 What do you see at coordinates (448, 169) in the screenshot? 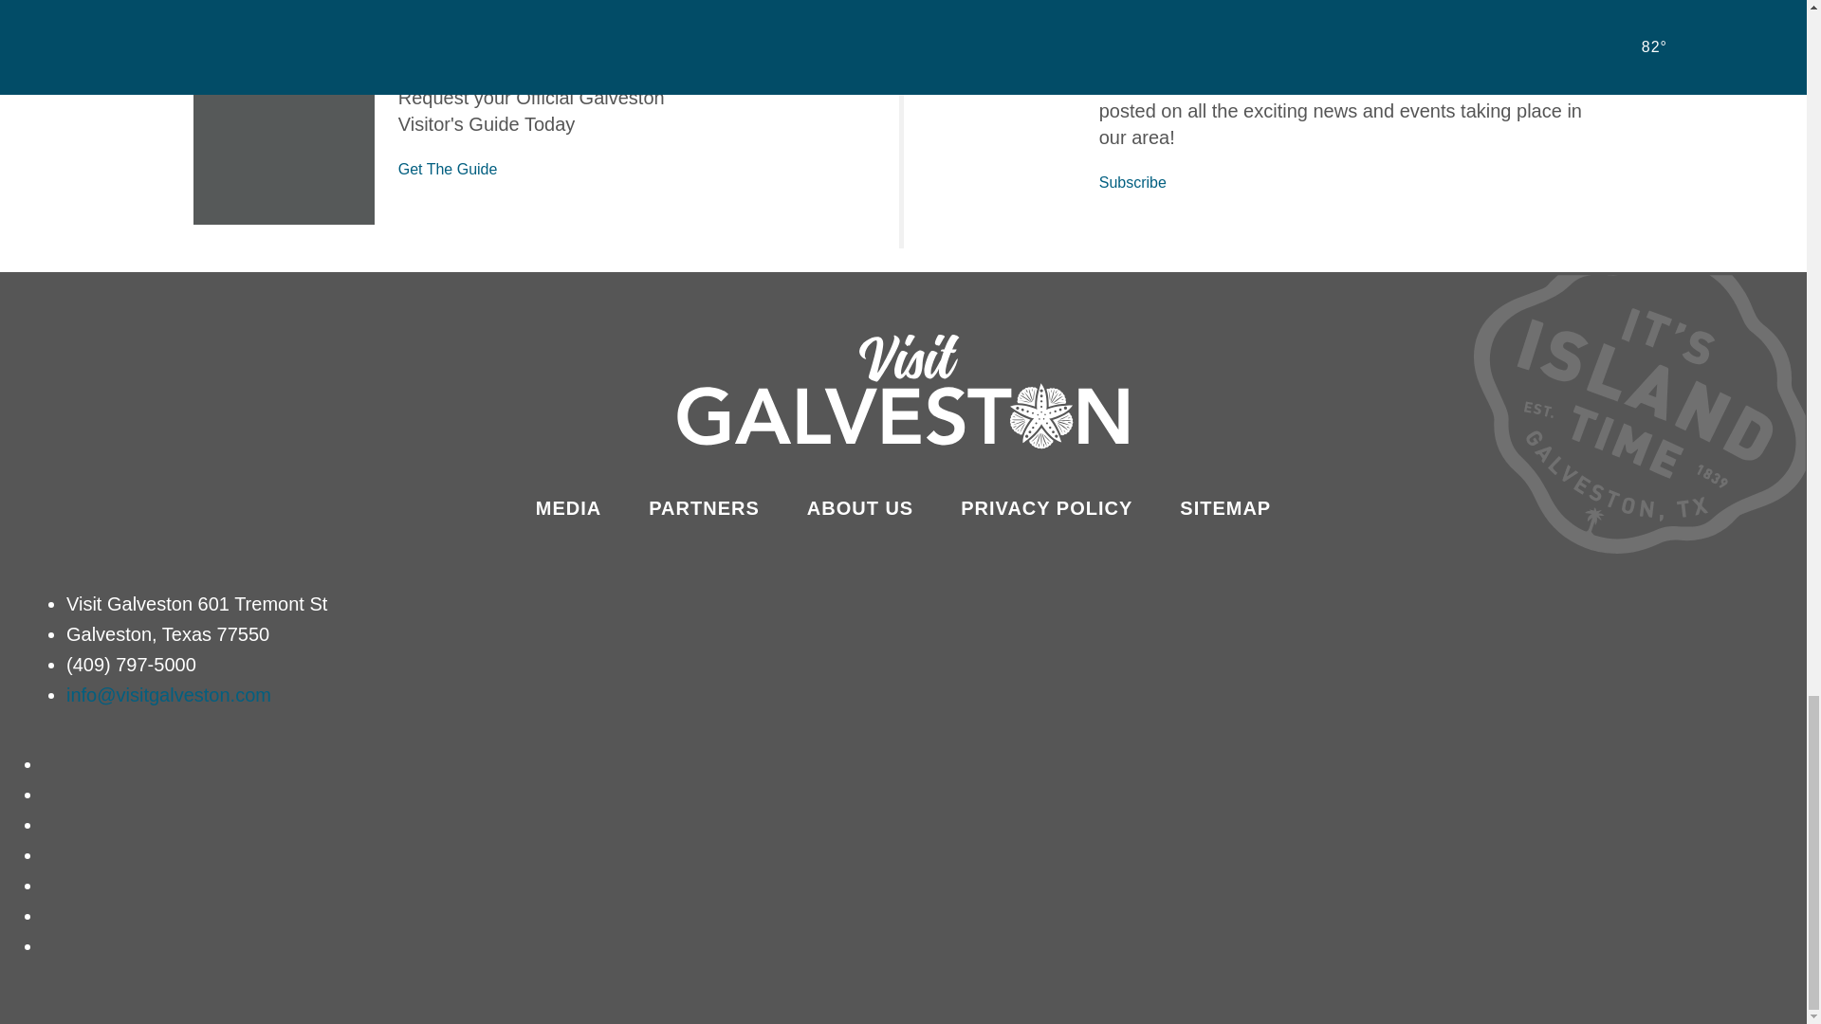
I see `Get The Guide` at bounding box center [448, 169].